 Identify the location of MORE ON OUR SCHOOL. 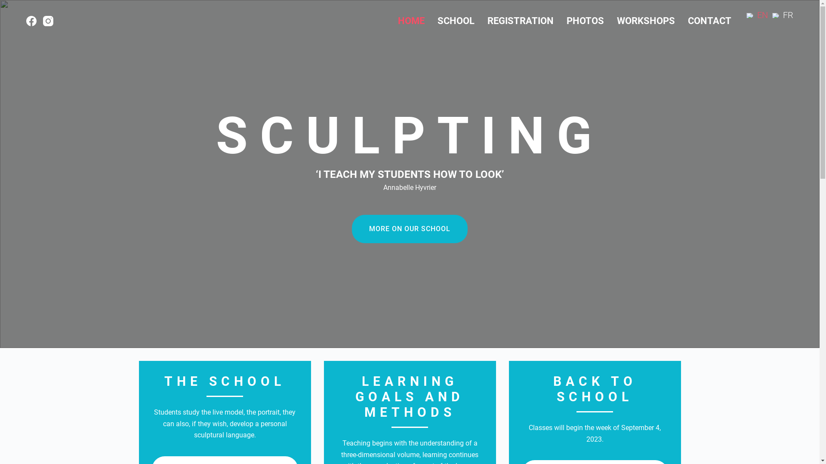
(410, 229).